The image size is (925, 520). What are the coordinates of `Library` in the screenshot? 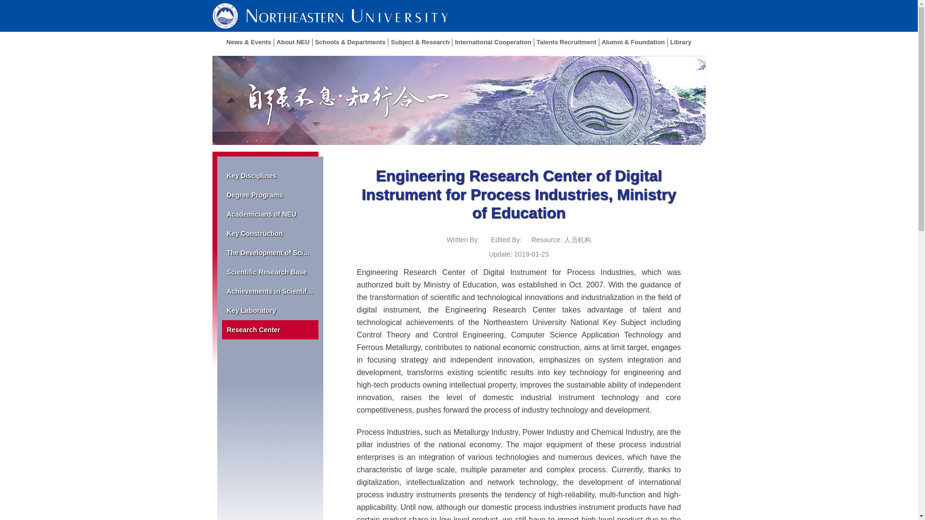 It's located at (679, 42).